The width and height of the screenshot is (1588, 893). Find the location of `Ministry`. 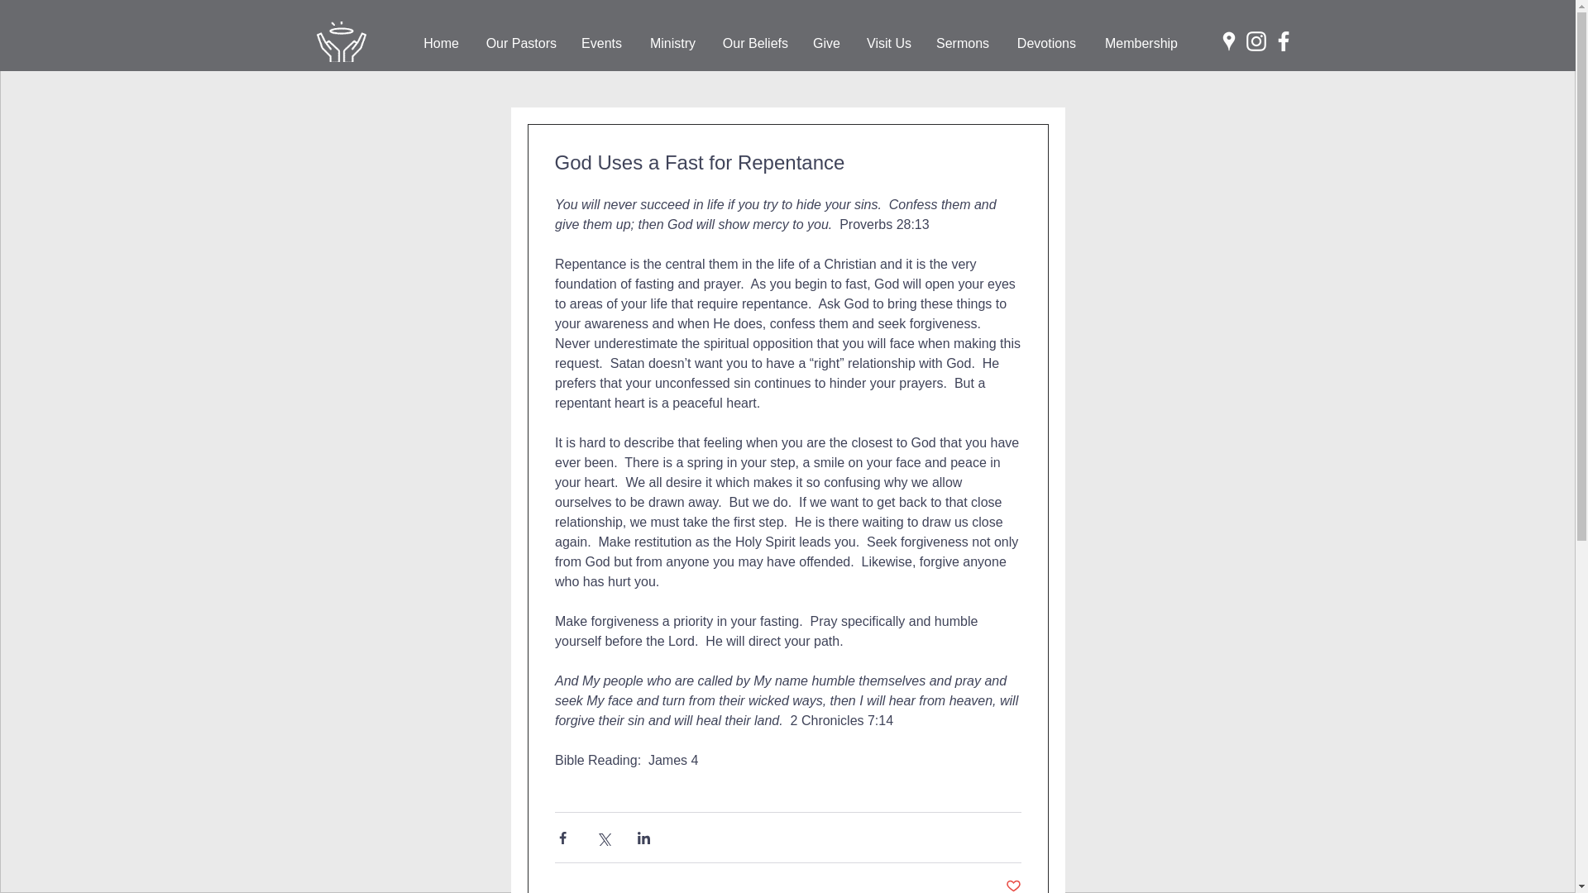

Ministry is located at coordinates (671, 44).